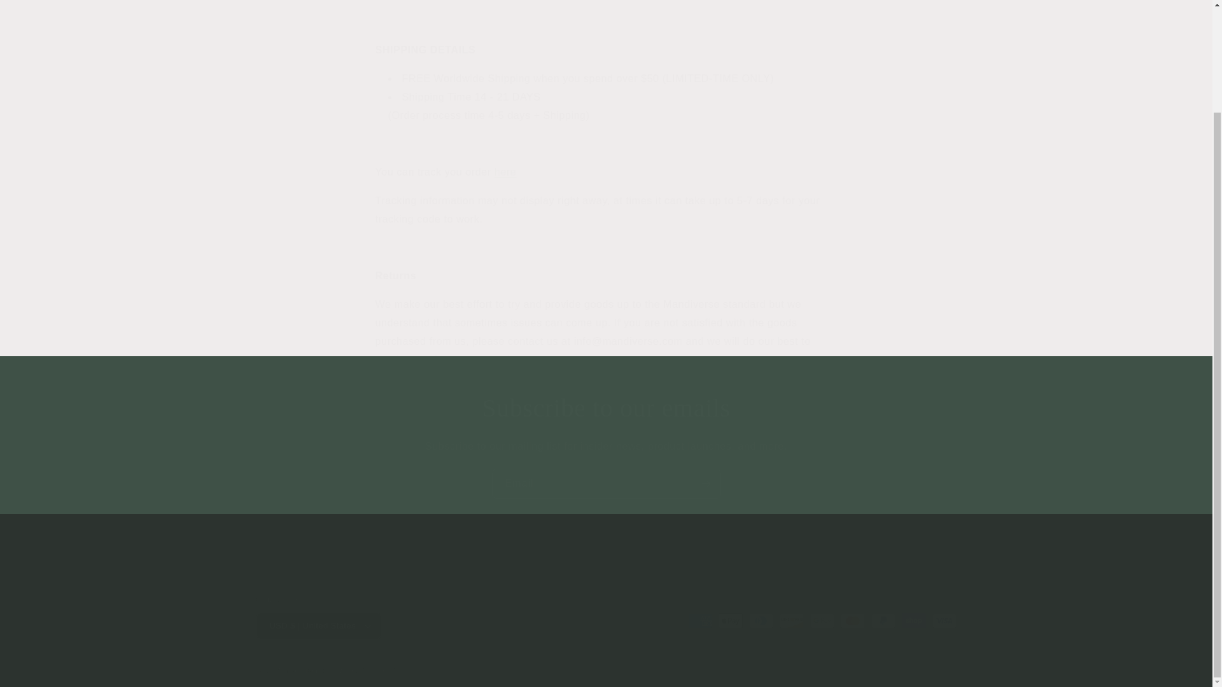 The width and height of the screenshot is (1222, 687). Describe the element at coordinates (606, 408) in the screenshot. I see `Subscribe to our emails` at that location.